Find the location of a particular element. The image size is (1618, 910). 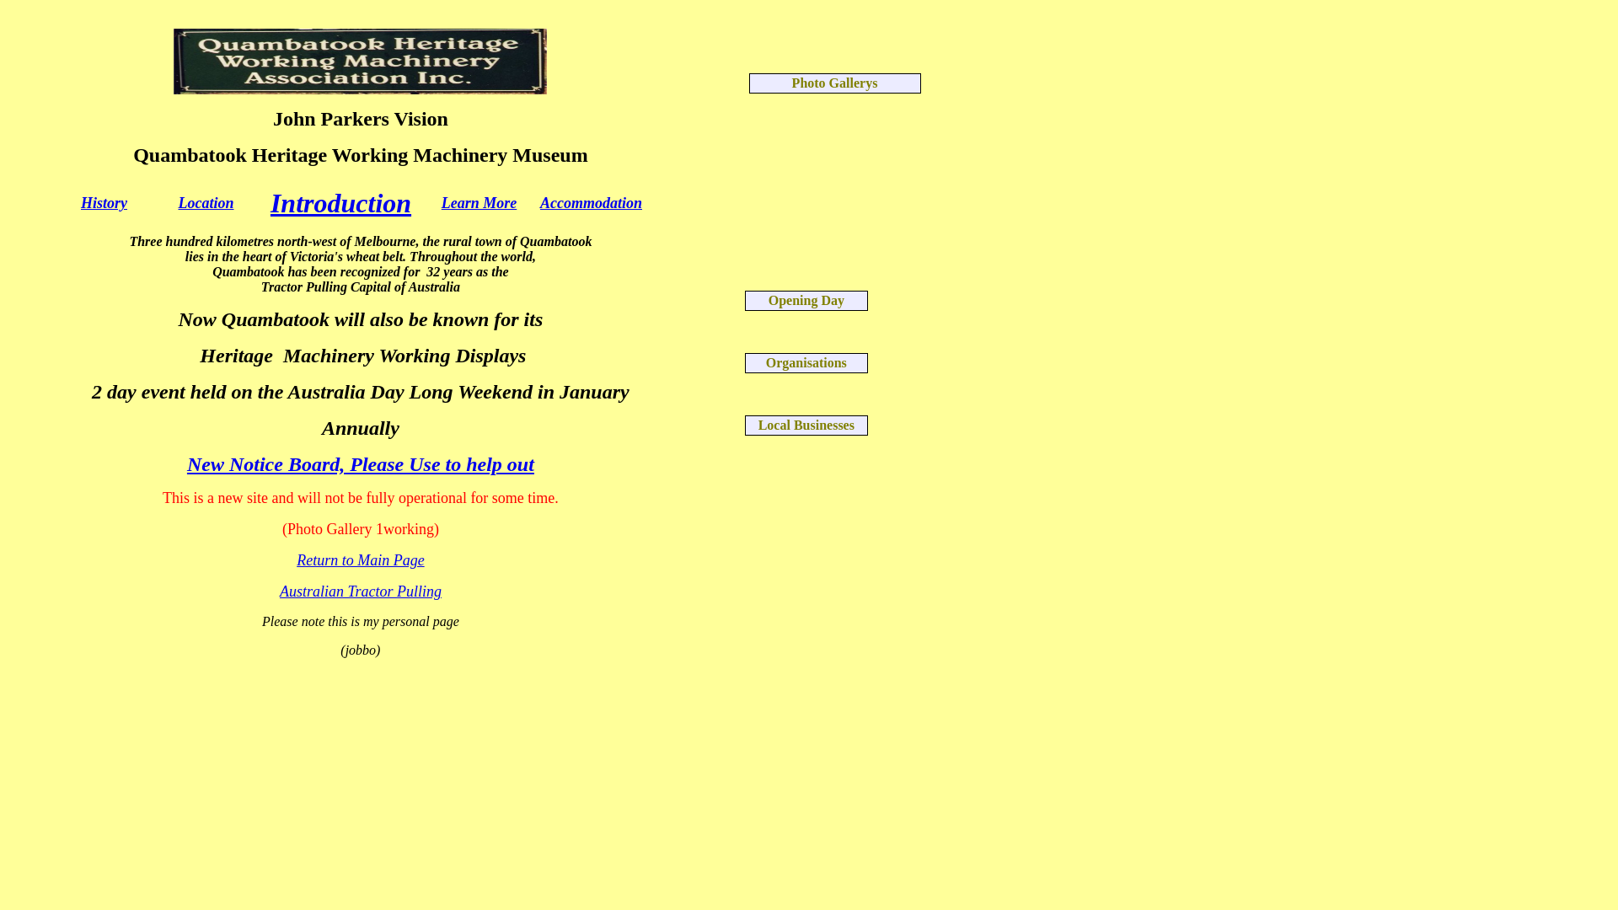

Location is located at coordinates (206, 204).